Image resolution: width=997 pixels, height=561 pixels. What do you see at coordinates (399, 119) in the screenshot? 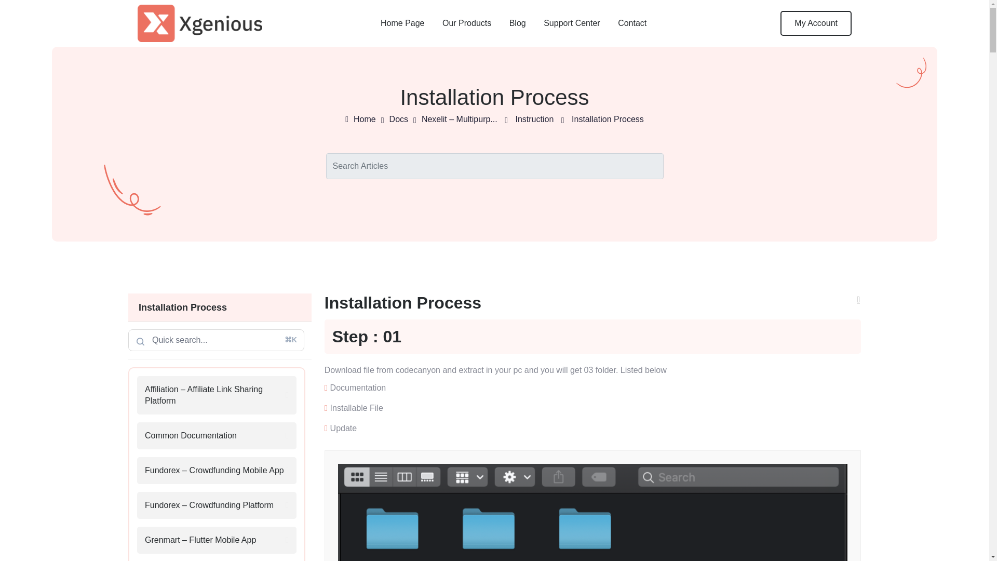
I see `Docs` at bounding box center [399, 119].